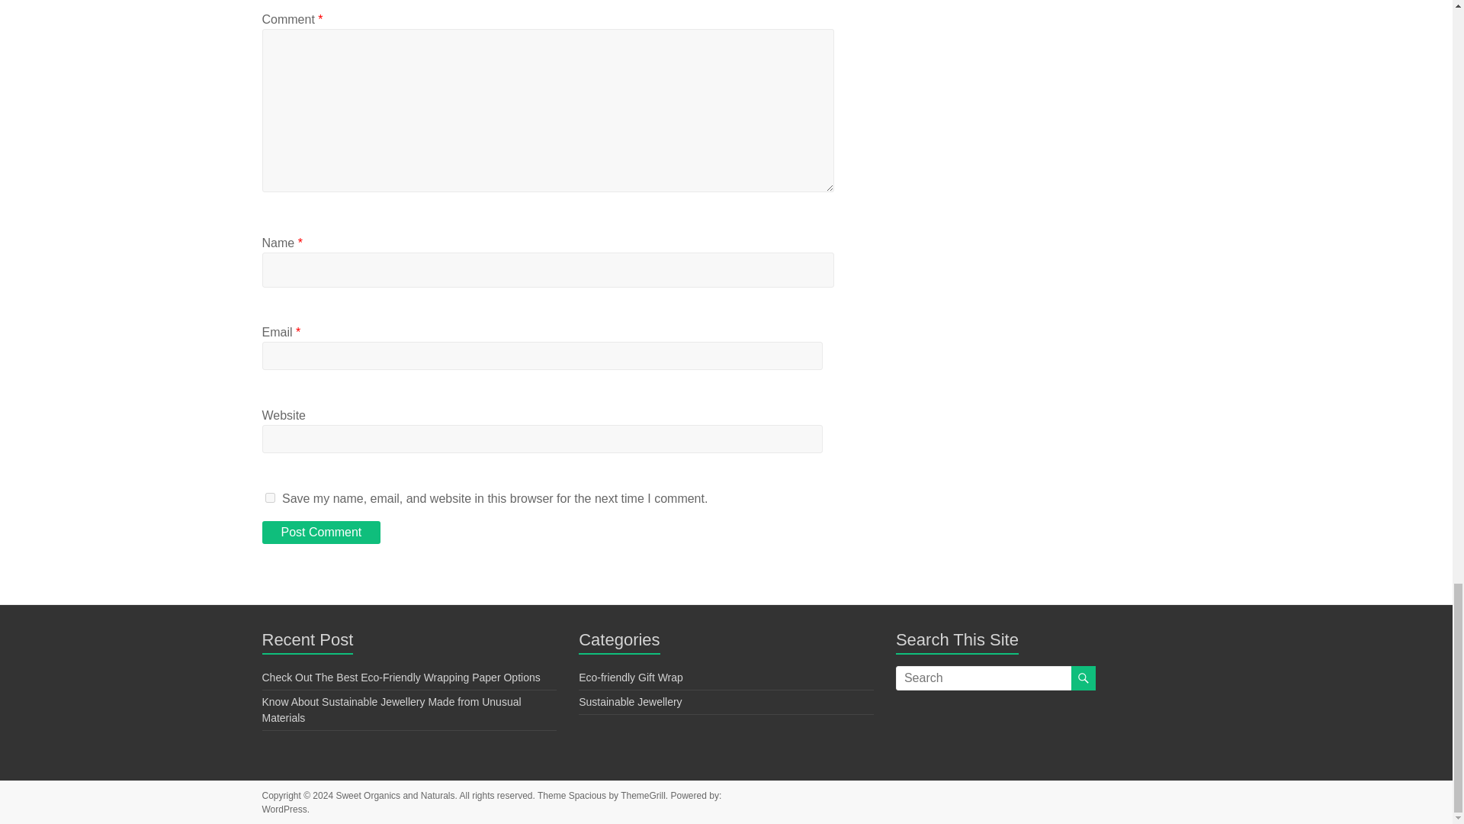 This screenshot has height=824, width=1464. What do you see at coordinates (284, 810) in the screenshot?
I see `WordPress` at bounding box center [284, 810].